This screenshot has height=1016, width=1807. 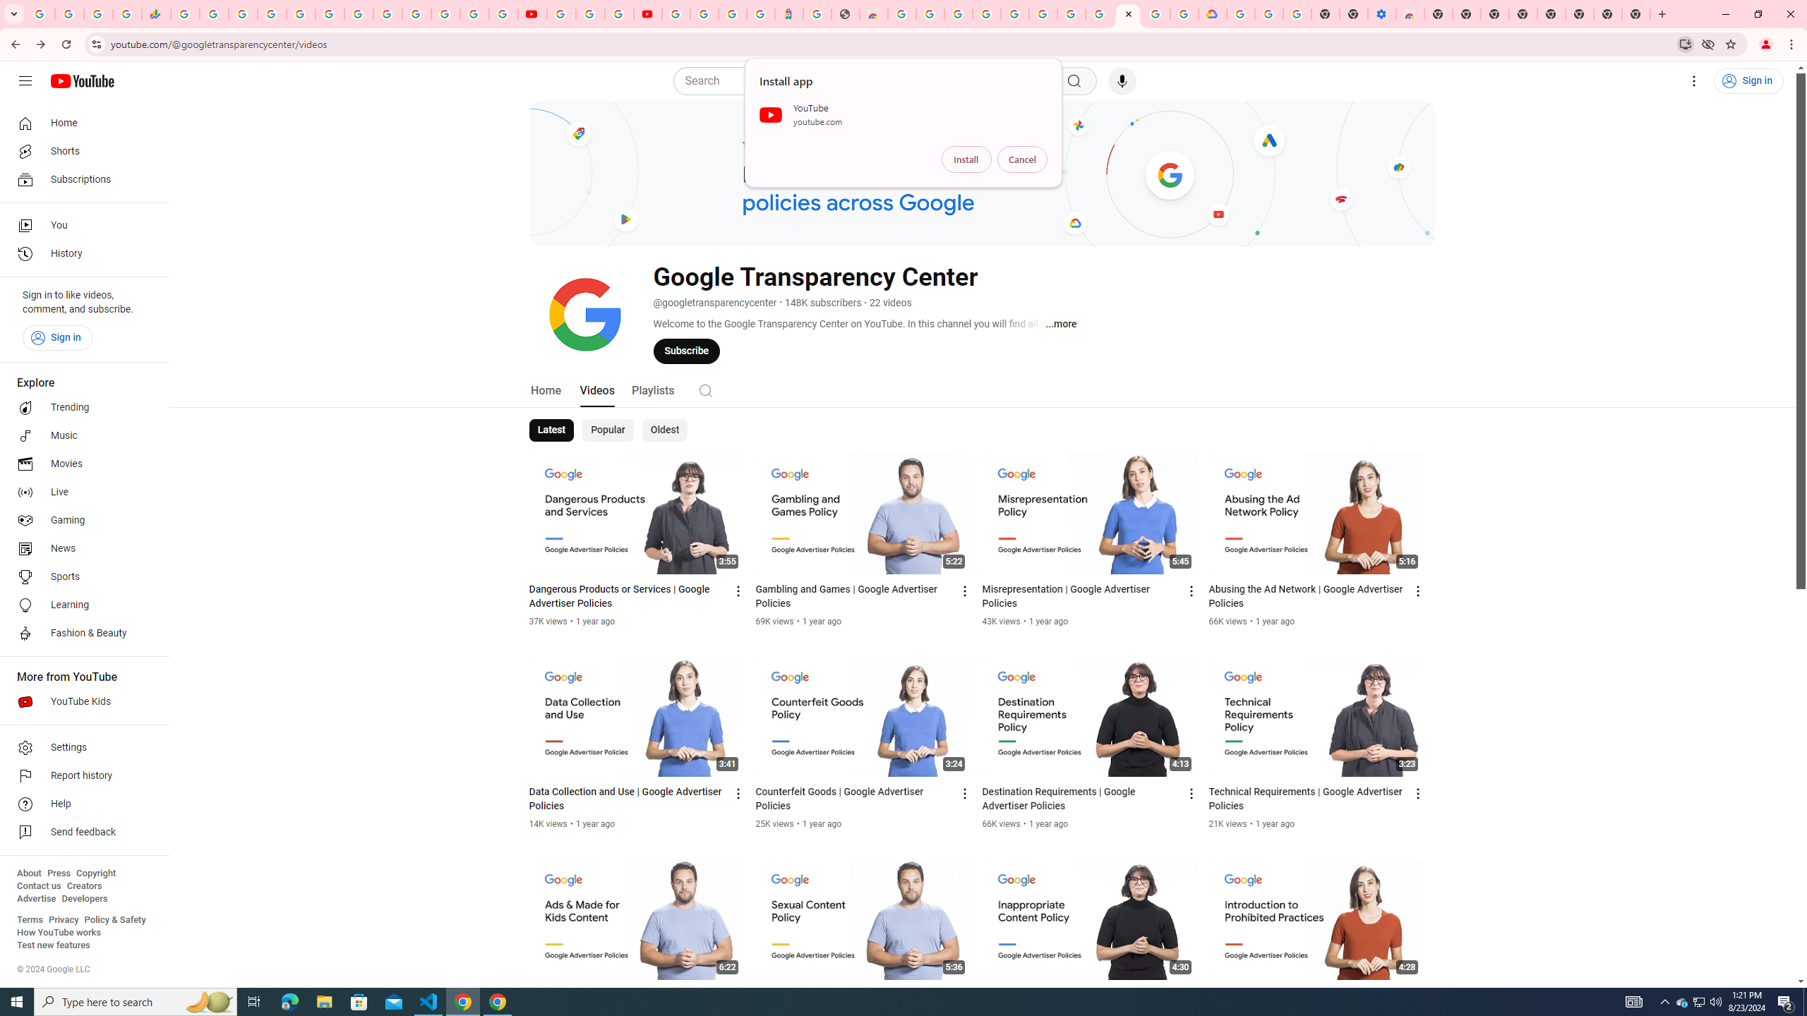 What do you see at coordinates (416, 14) in the screenshot?
I see `Sign in - Google Accounts` at bounding box center [416, 14].